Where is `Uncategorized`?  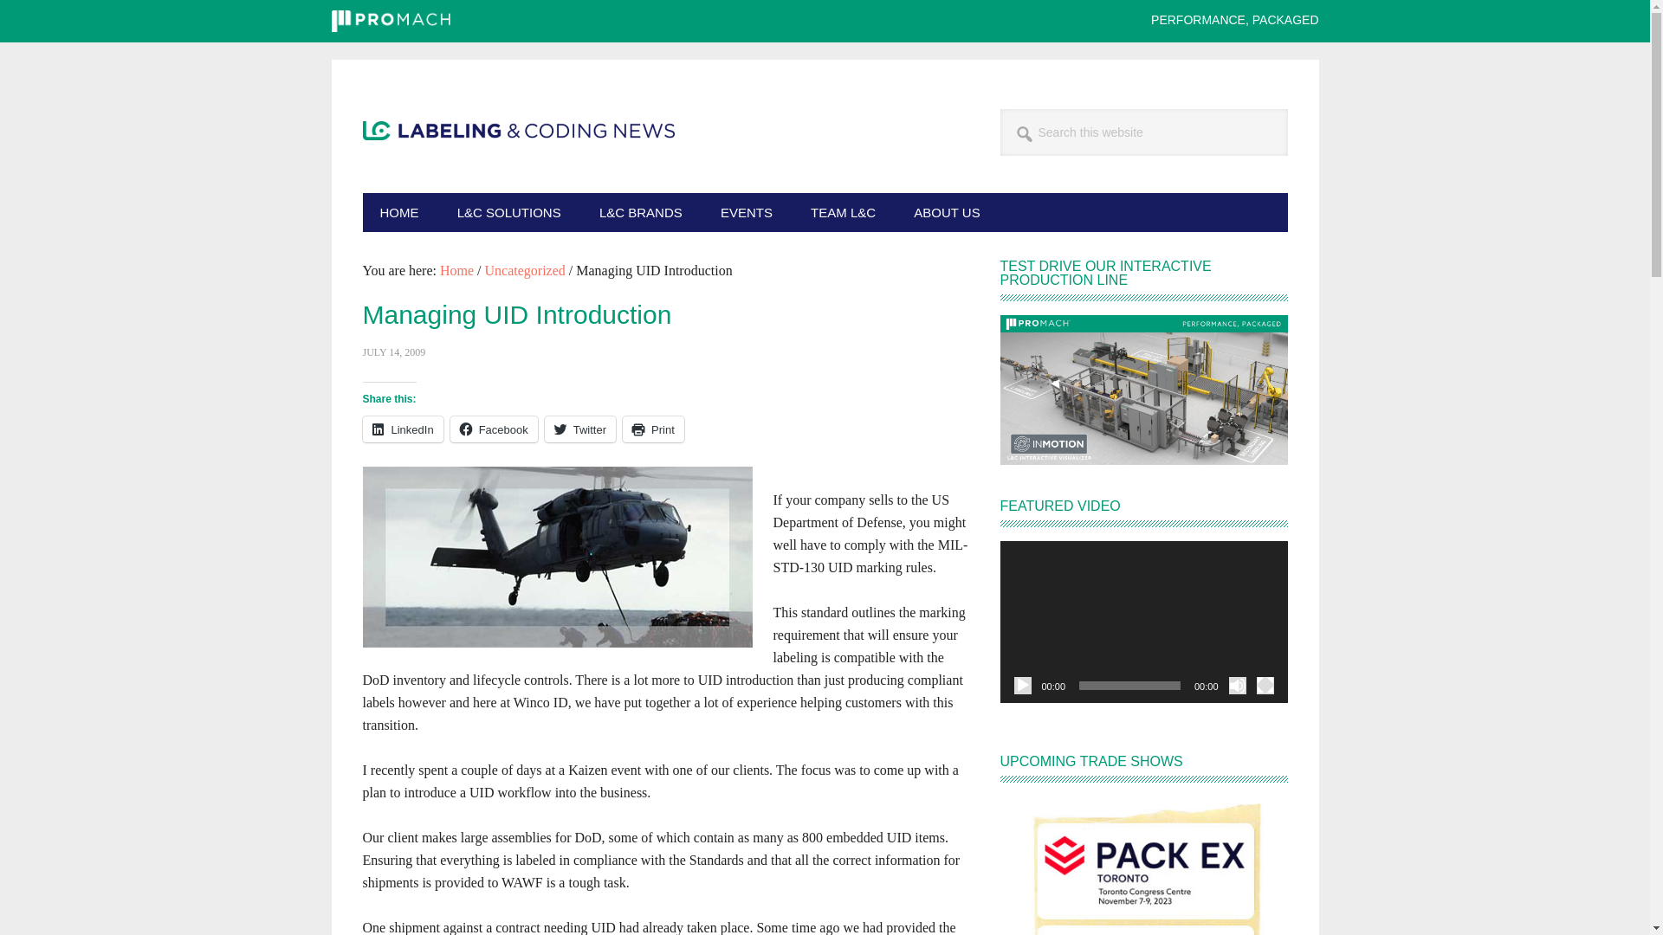 Uncategorized is located at coordinates (525, 270).